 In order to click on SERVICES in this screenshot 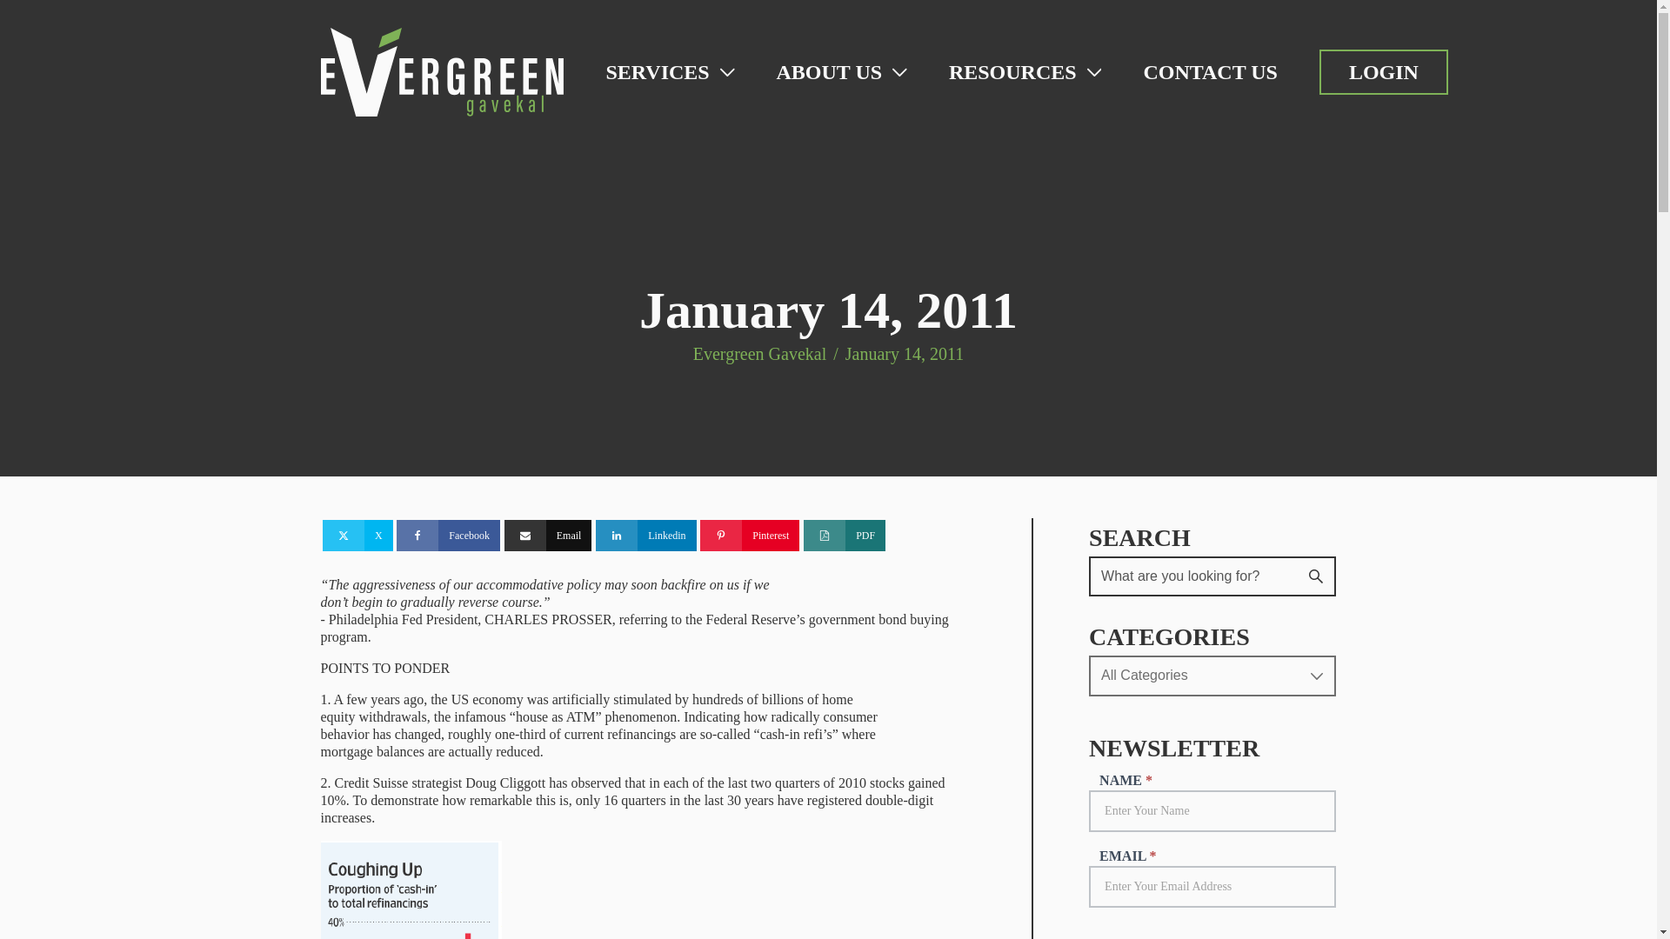, I will do `click(670, 72)`.